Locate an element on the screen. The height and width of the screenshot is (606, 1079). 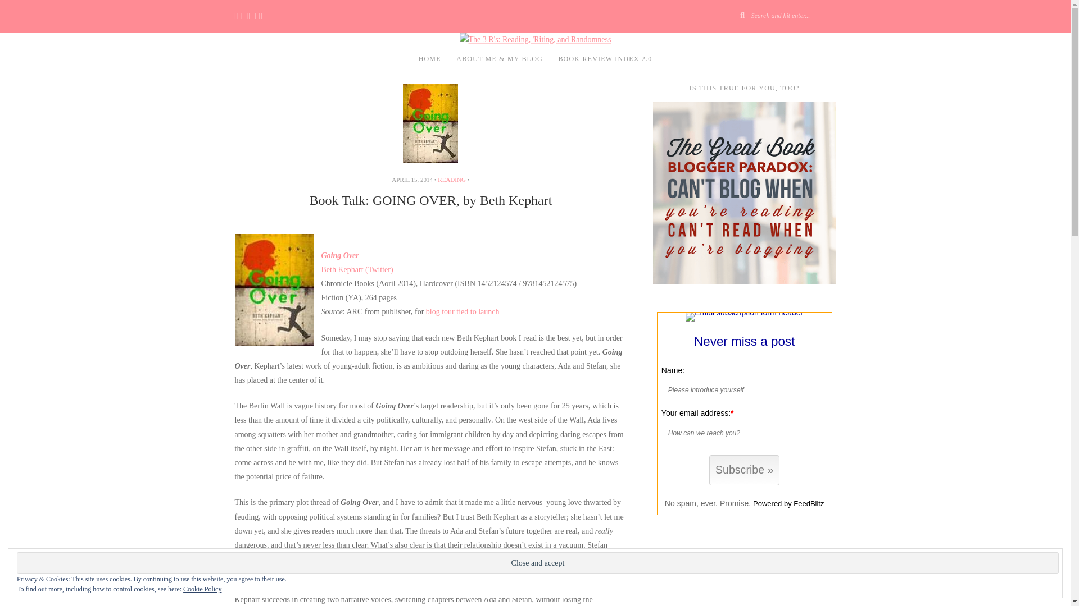
THE 3 R'S: READING, 'RITING, AND RANDOMNESS is located at coordinates (541, 94).